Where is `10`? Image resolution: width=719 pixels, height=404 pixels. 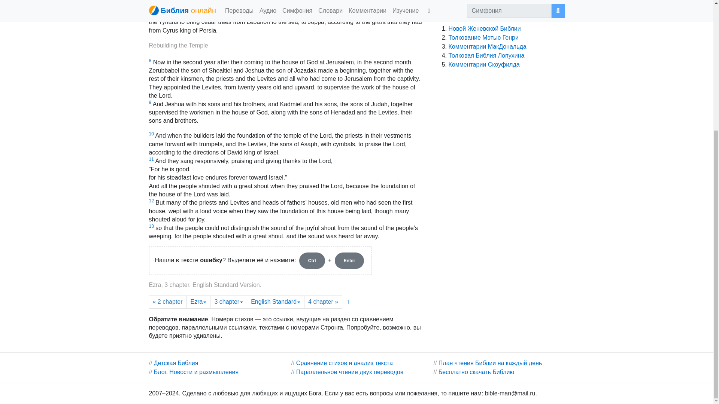 10 is located at coordinates (151, 134).